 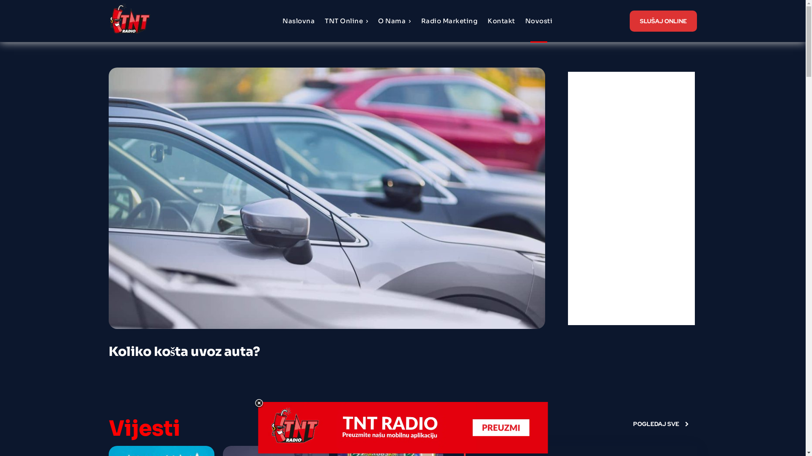 What do you see at coordinates (539, 21) in the screenshot?
I see `Novosti` at bounding box center [539, 21].